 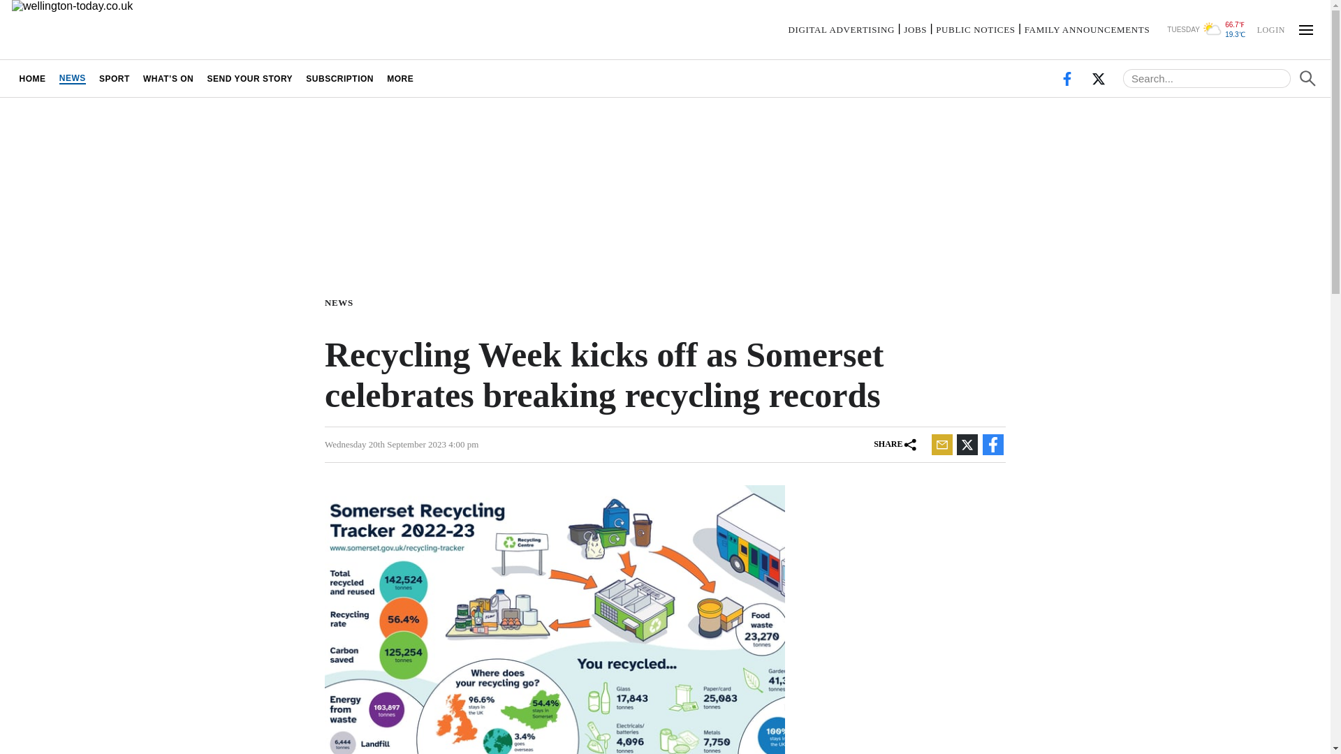 I want to click on SEND YOUR STORY, so click(x=249, y=78).